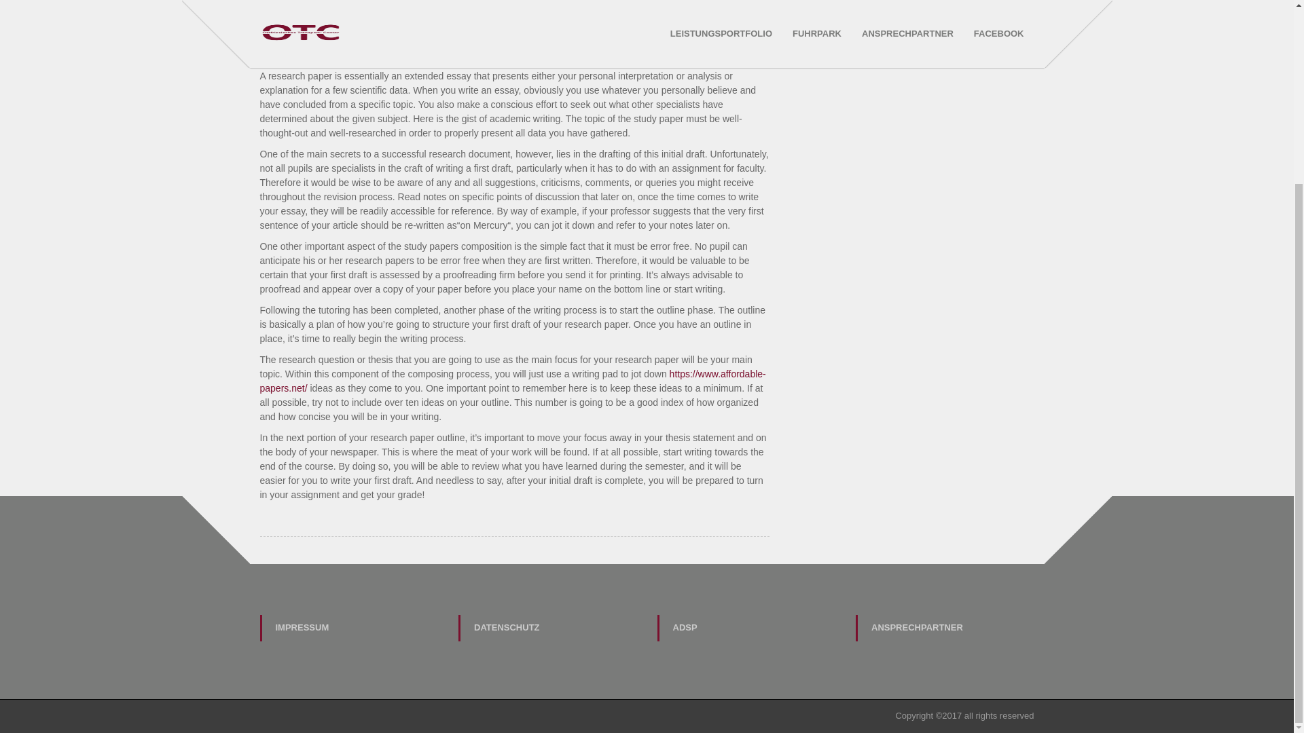 Image resolution: width=1304 pixels, height=733 pixels. Describe the element at coordinates (945, 628) in the screenshot. I see `ANSPRECHPARTNER` at that location.